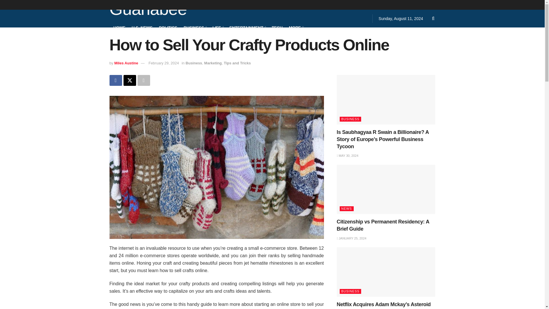  I want to click on BUSINESS, so click(195, 27).